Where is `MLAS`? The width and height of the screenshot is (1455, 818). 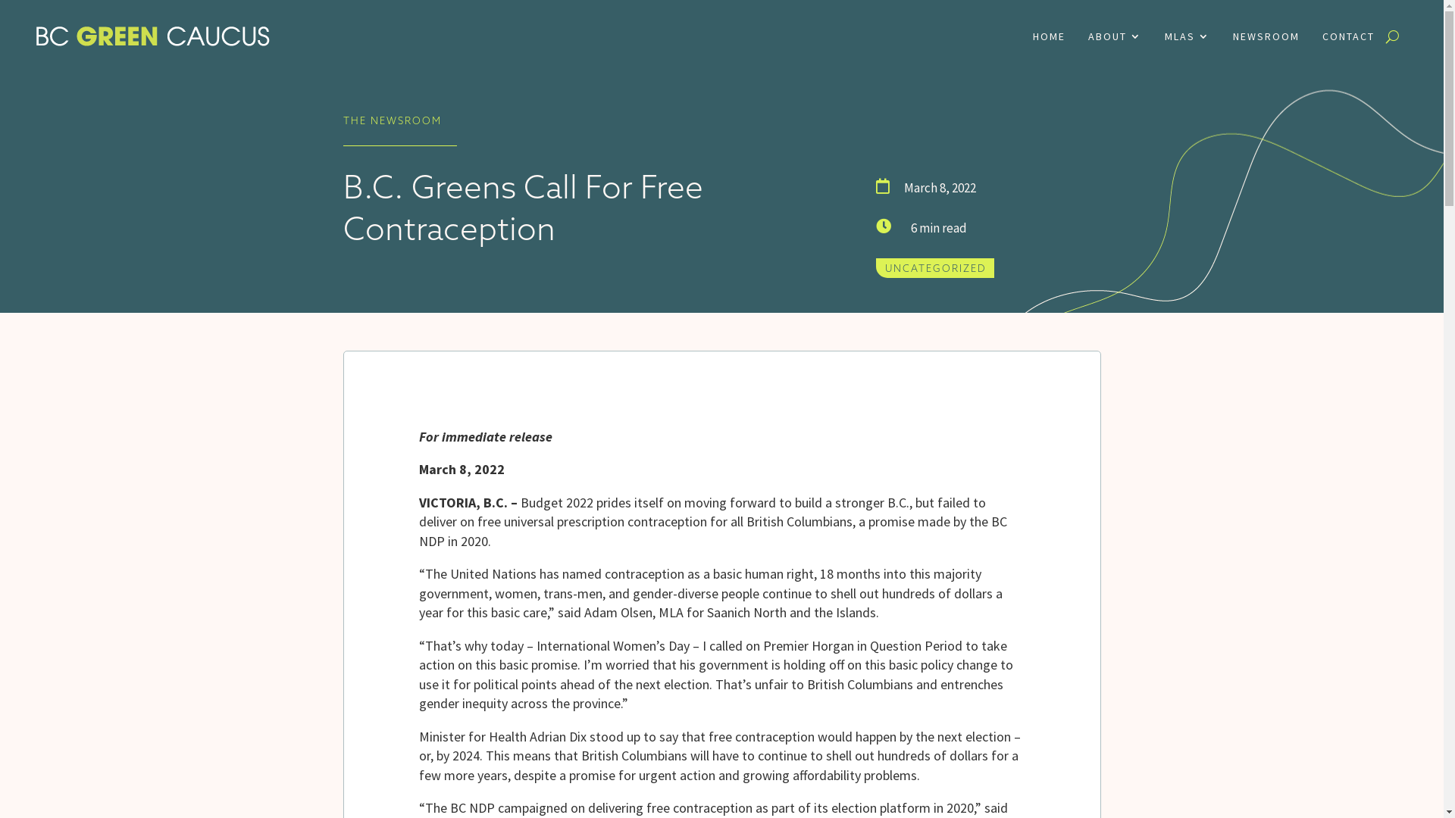 MLAS is located at coordinates (1187, 36).